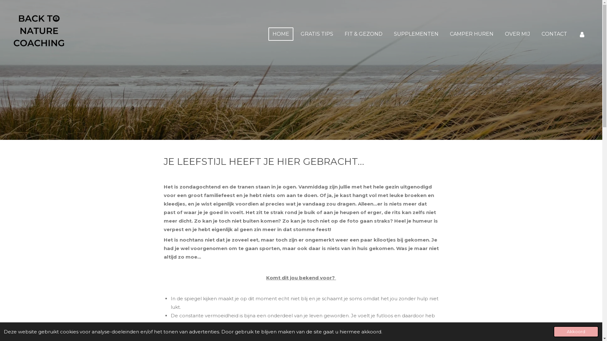  I want to click on HOME, so click(281, 34).